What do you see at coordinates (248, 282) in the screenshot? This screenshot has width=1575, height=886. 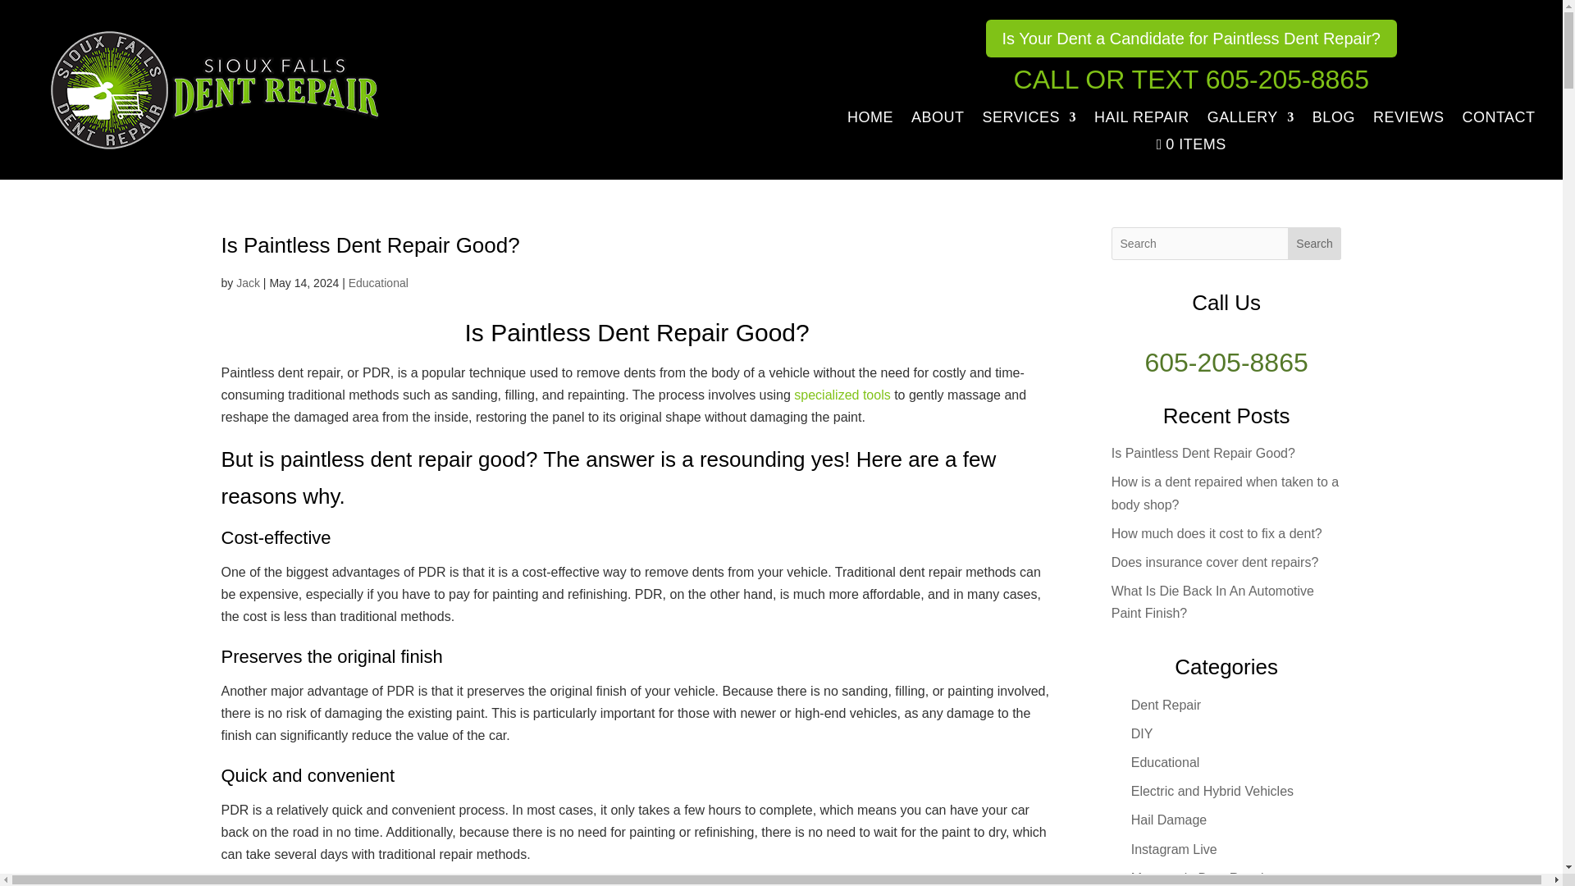 I see `Jack` at bounding box center [248, 282].